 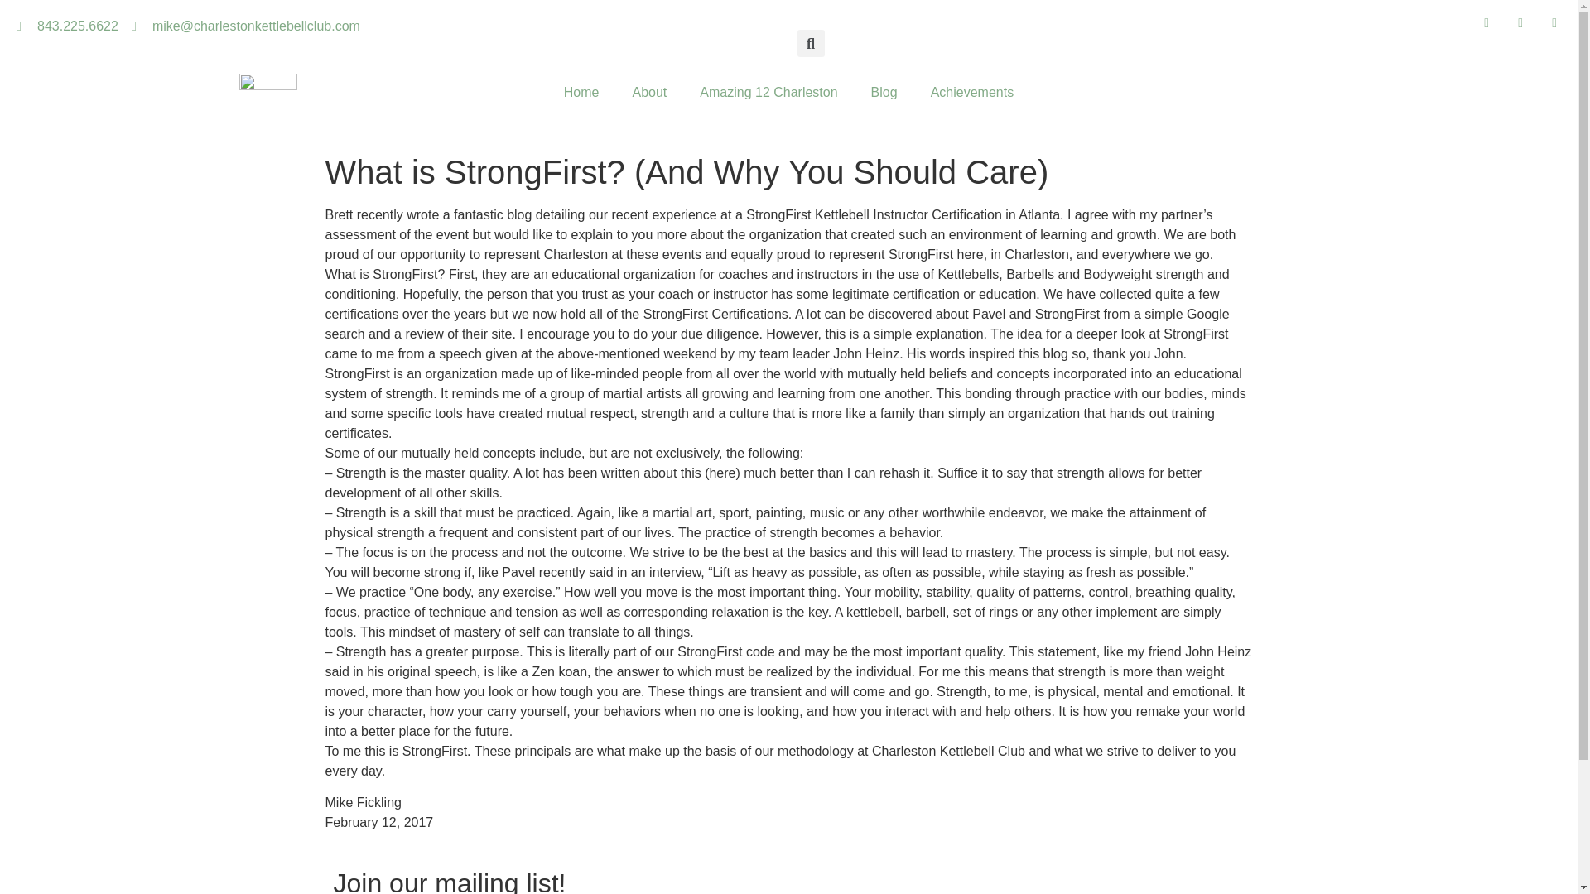 I want to click on 843.225.6622, so click(x=66, y=26).